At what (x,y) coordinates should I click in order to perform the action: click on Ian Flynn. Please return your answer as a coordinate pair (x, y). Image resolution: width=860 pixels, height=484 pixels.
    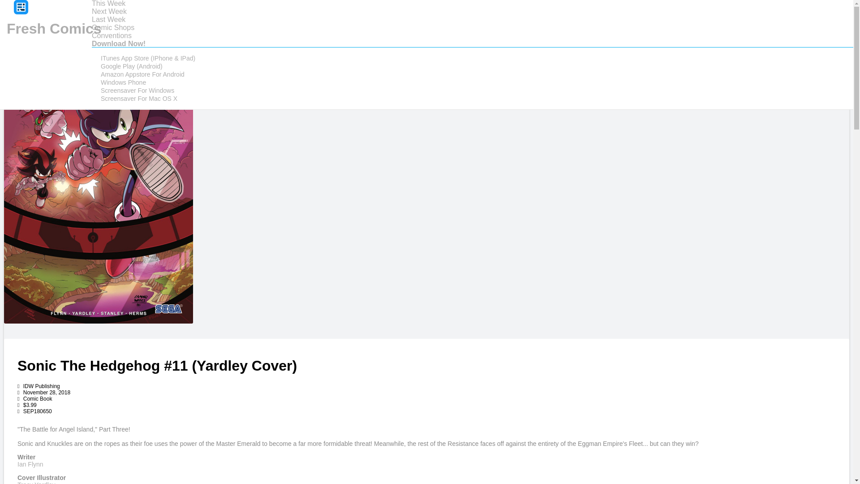
    Looking at the image, I should click on (30, 464).